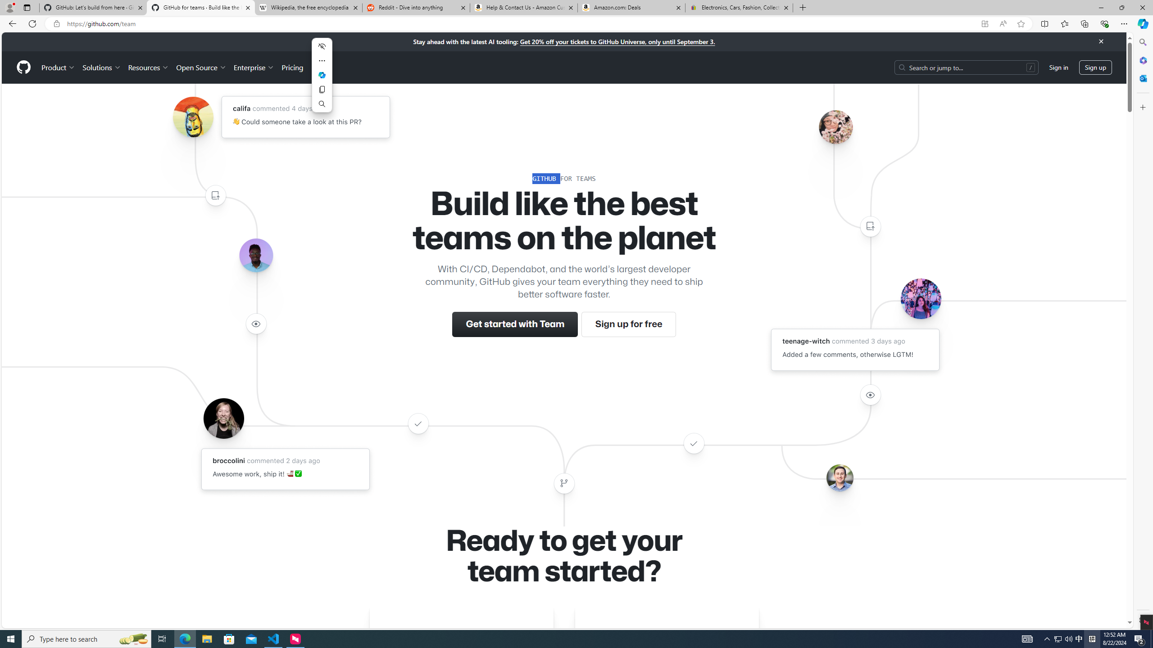 The image size is (1153, 648). What do you see at coordinates (416, 8) in the screenshot?
I see `Reddit - Dive into anything` at bounding box center [416, 8].